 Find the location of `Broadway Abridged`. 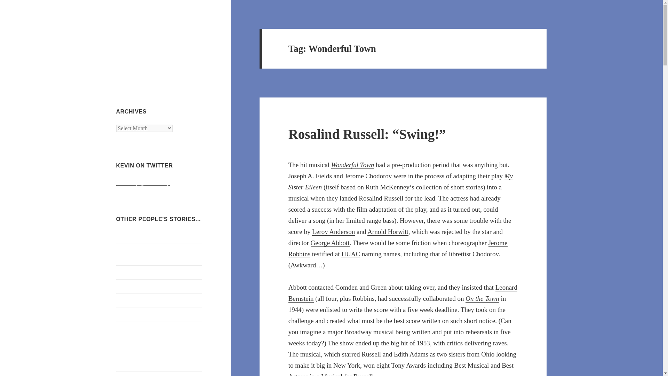

Broadway Abridged is located at coordinates (138, 286).